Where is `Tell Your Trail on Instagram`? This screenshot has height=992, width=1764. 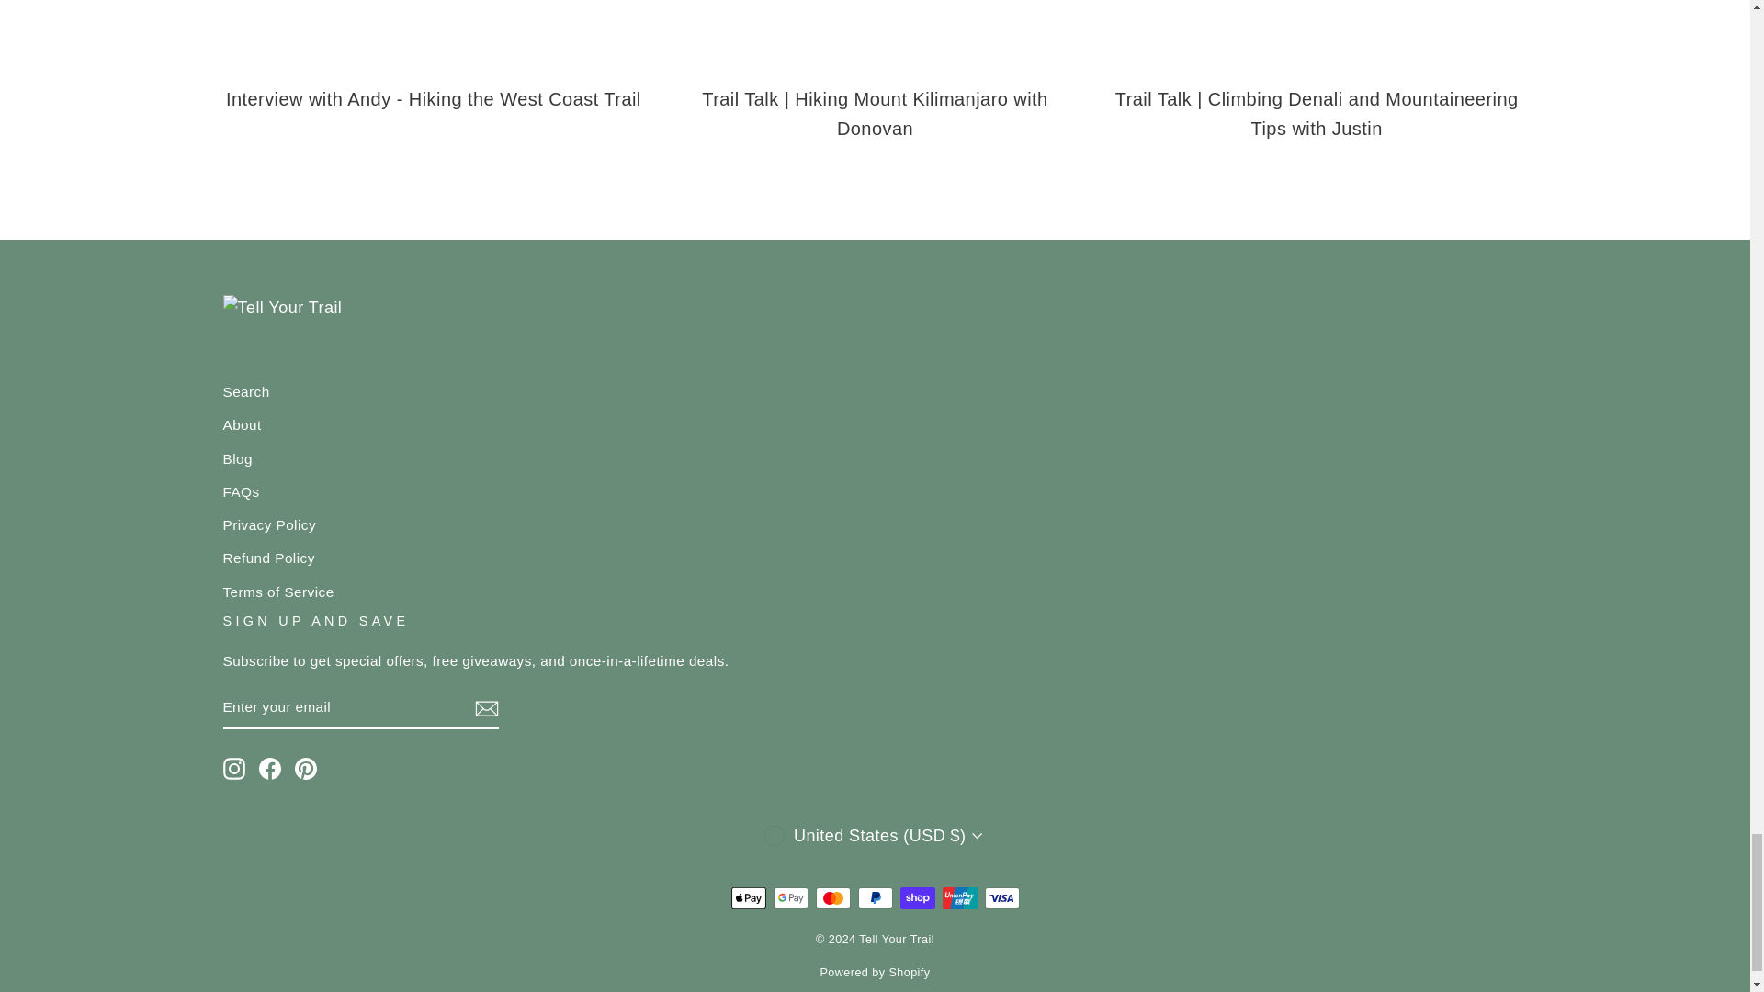 Tell Your Trail on Instagram is located at coordinates (233, 768).